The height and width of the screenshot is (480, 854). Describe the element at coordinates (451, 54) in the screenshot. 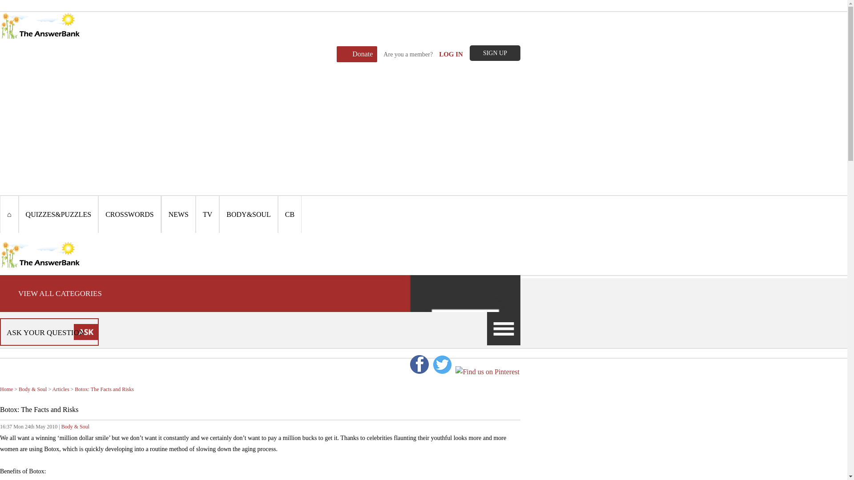

I see `LOG IN` at that location.